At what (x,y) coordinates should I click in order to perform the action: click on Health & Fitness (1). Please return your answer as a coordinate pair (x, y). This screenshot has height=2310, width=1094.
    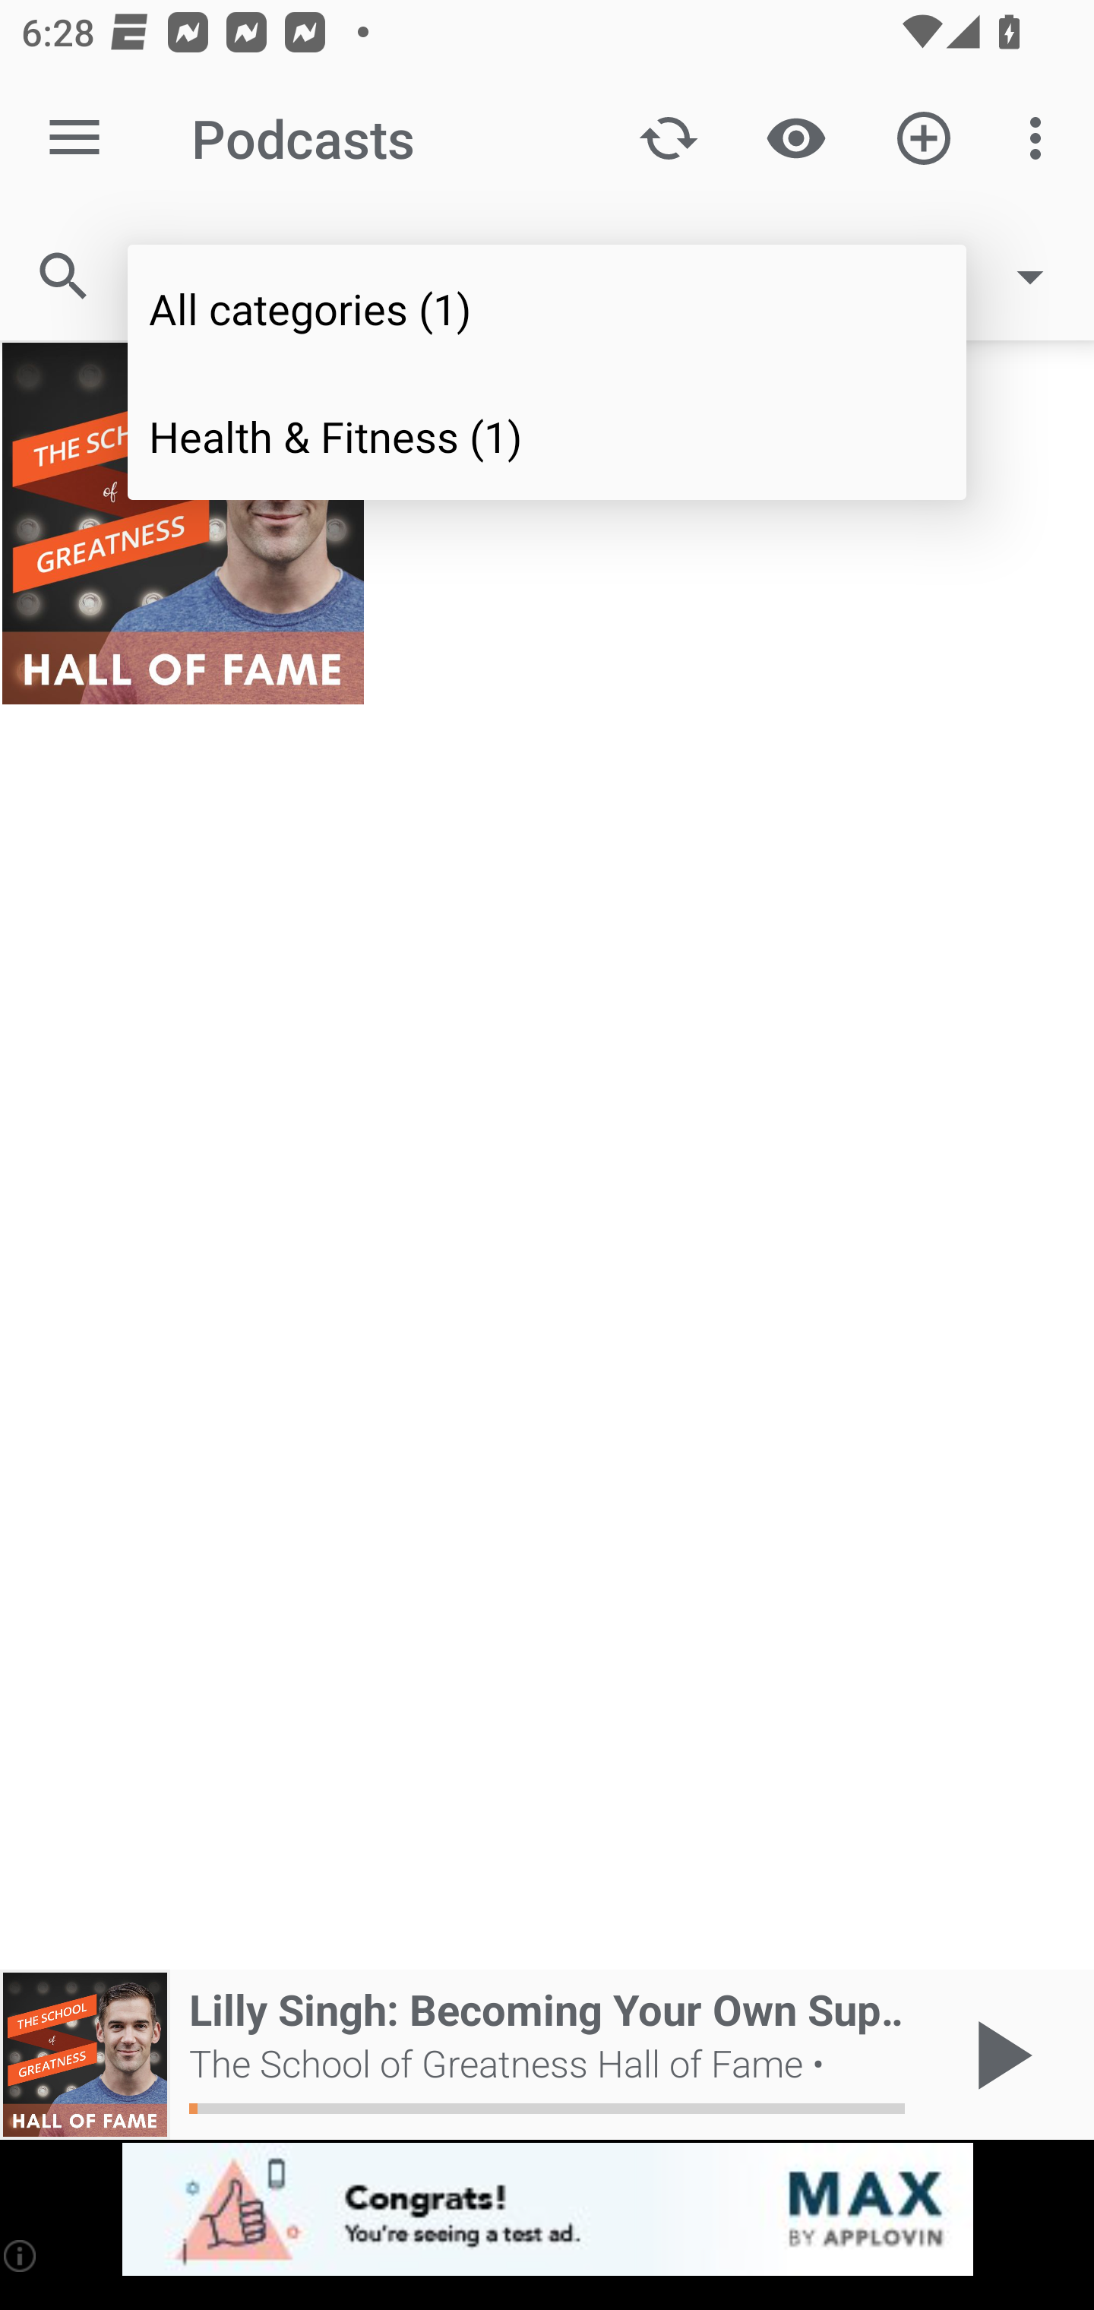
    Looking at the image, I should click on (547, 435).